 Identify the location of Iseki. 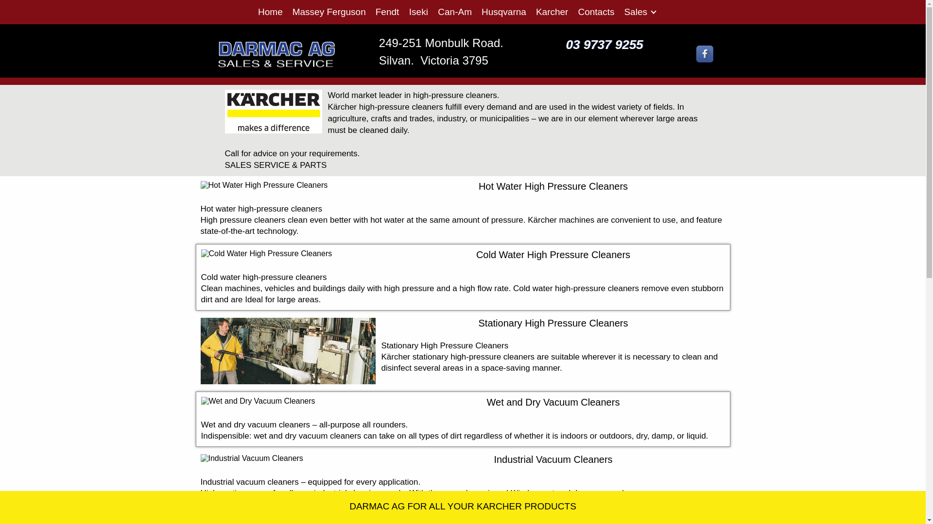
(418, 12).